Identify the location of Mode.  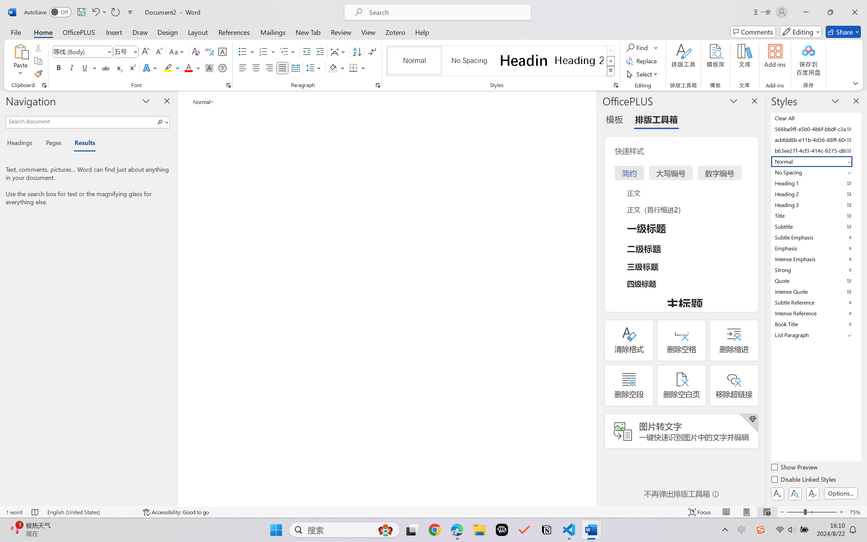
(801, 32).